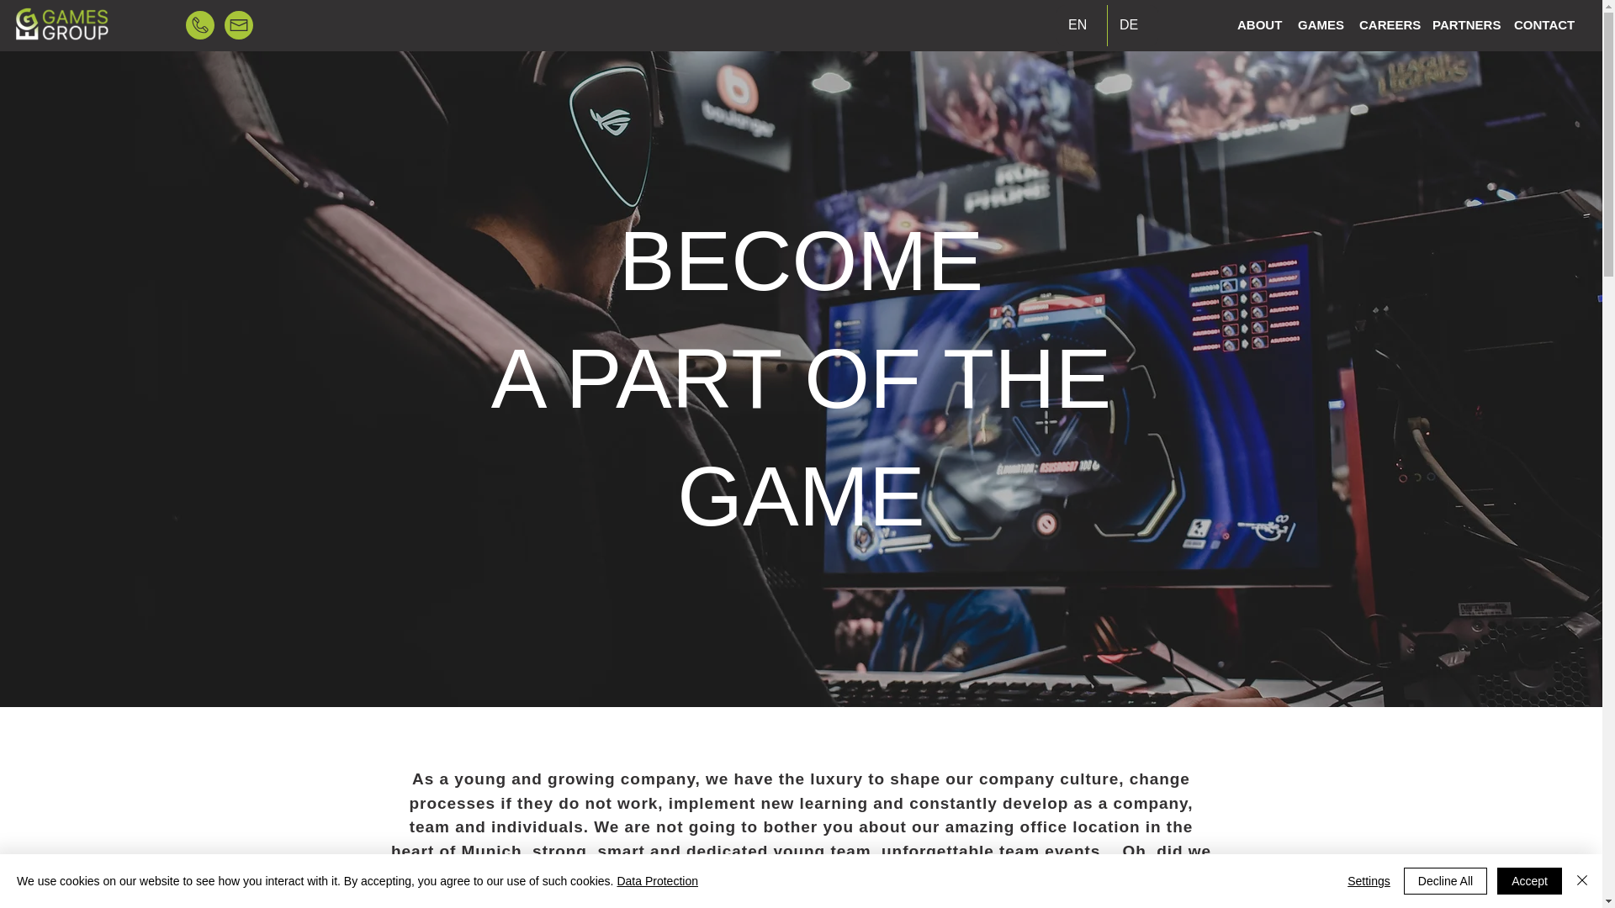  Describe the element at coordinates (1386, 24) in the screenshot. I see `CAREERS` at that location.